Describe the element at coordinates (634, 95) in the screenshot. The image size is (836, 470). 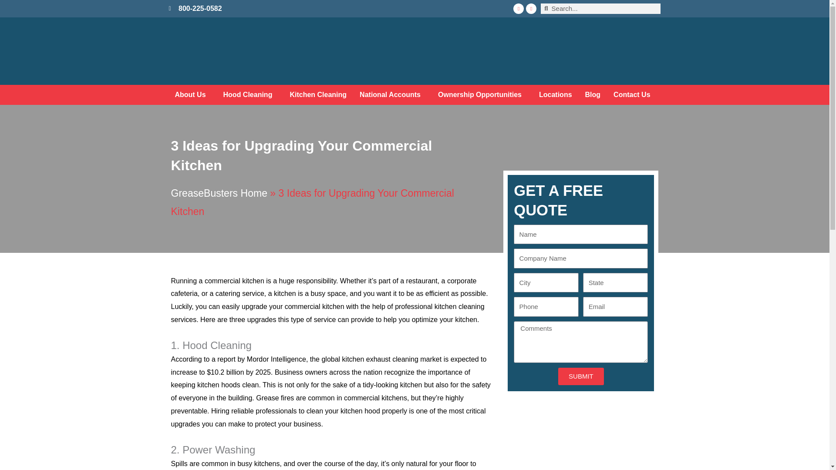
I see `Contact Us` at that location.